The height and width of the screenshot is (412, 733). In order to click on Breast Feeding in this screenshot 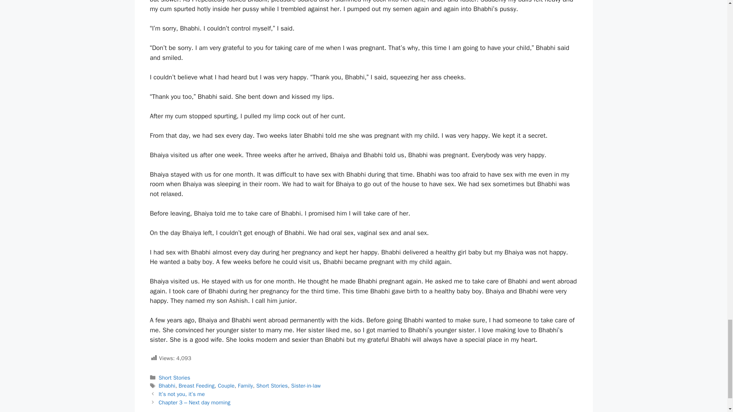, I will do `click(197, 385)`.